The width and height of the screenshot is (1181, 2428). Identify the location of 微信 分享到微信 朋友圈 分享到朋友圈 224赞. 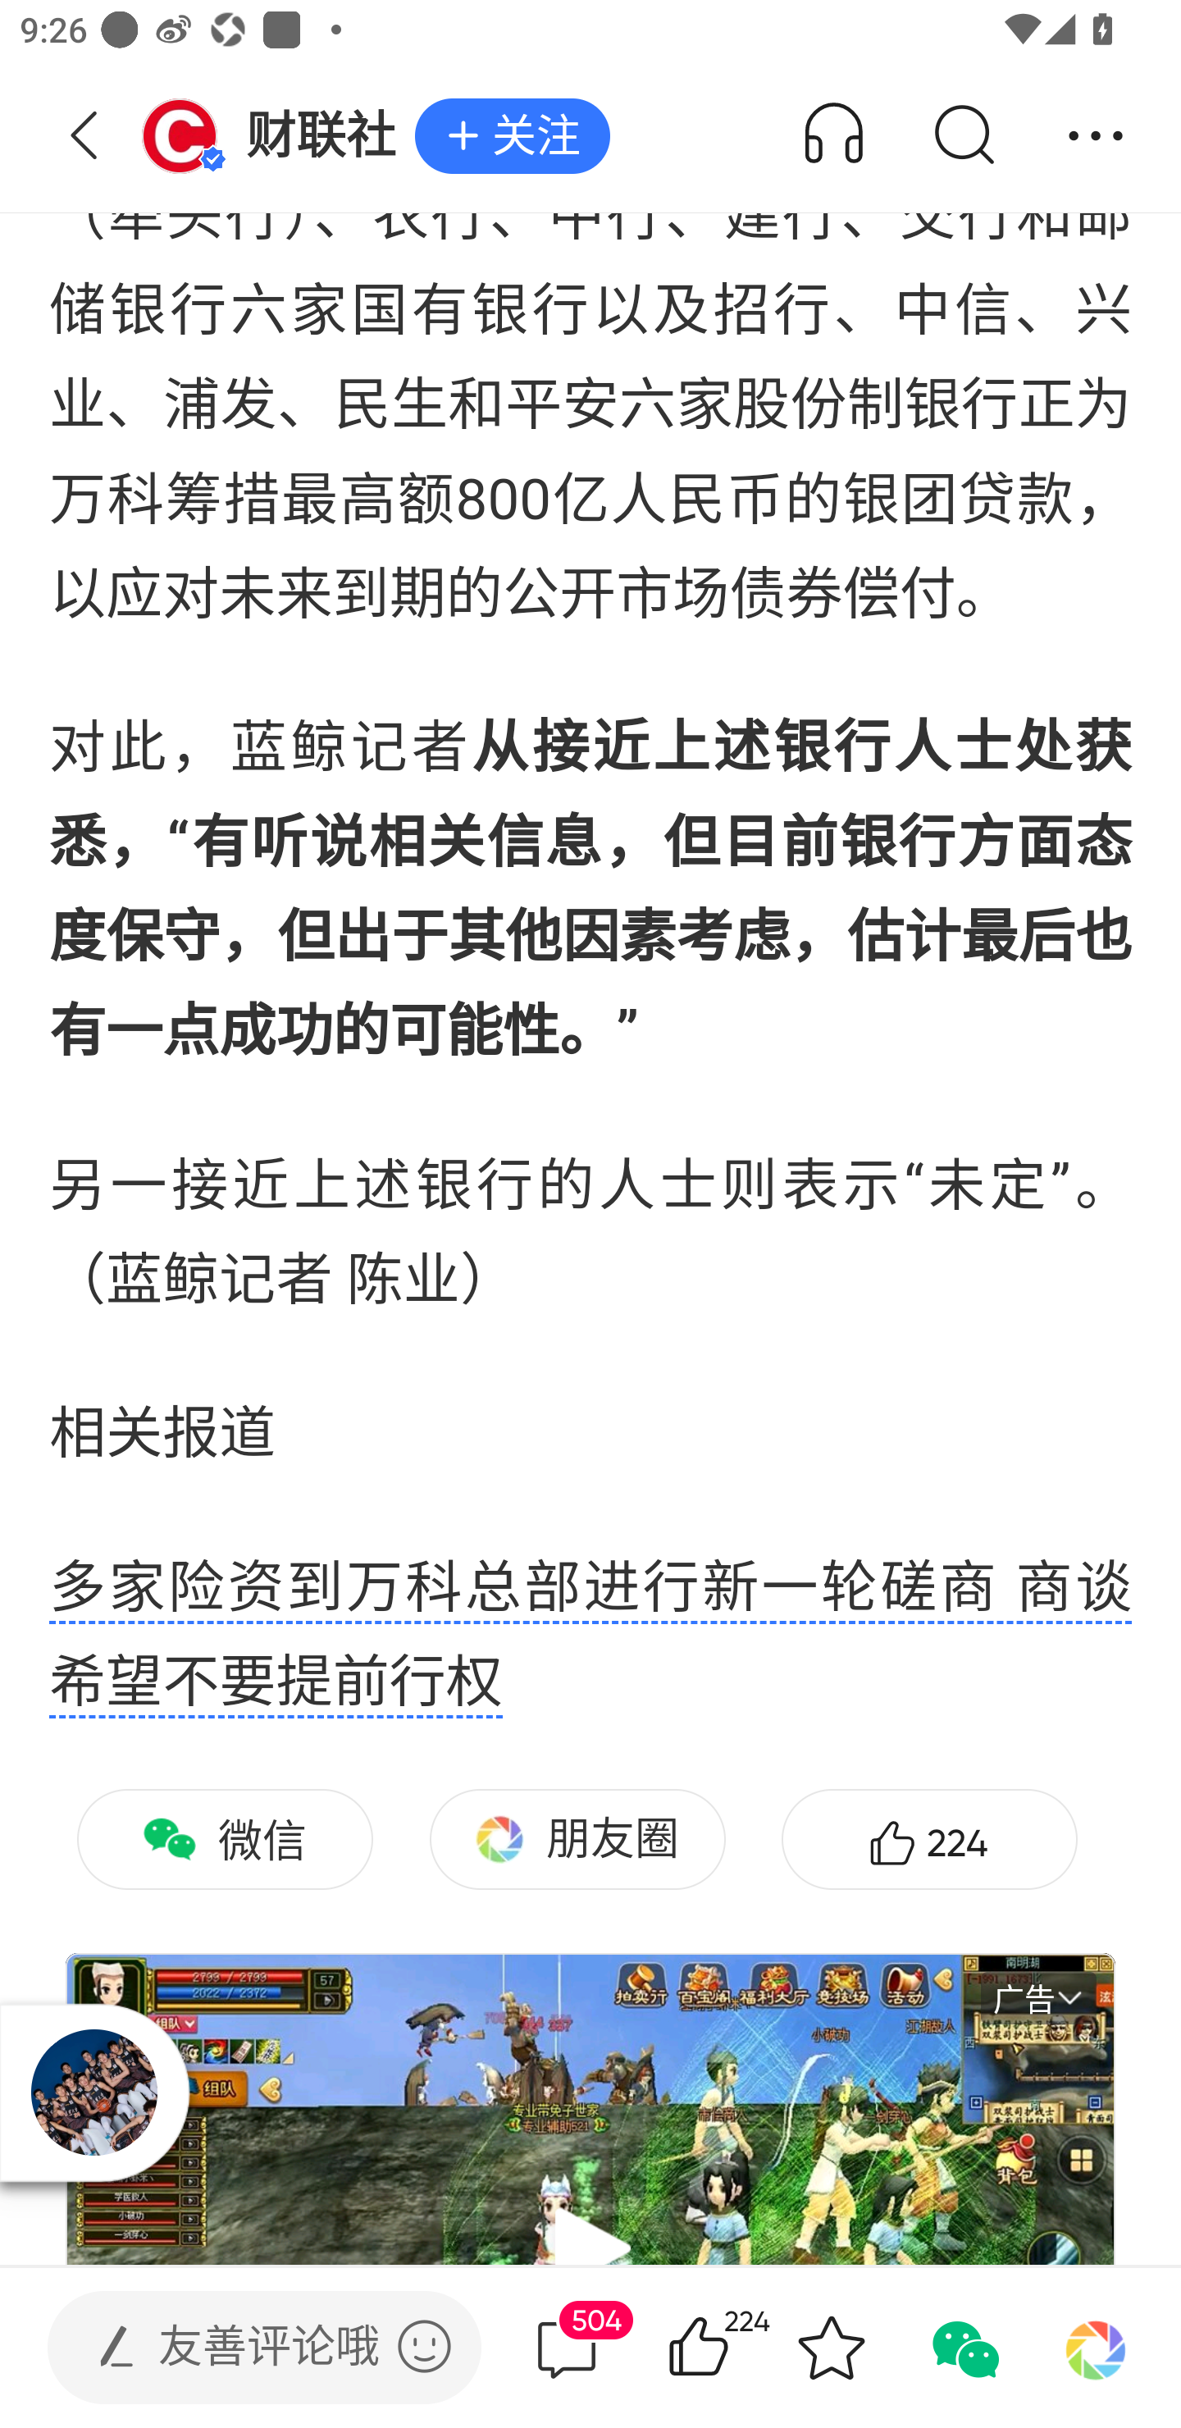
(590, 1870).